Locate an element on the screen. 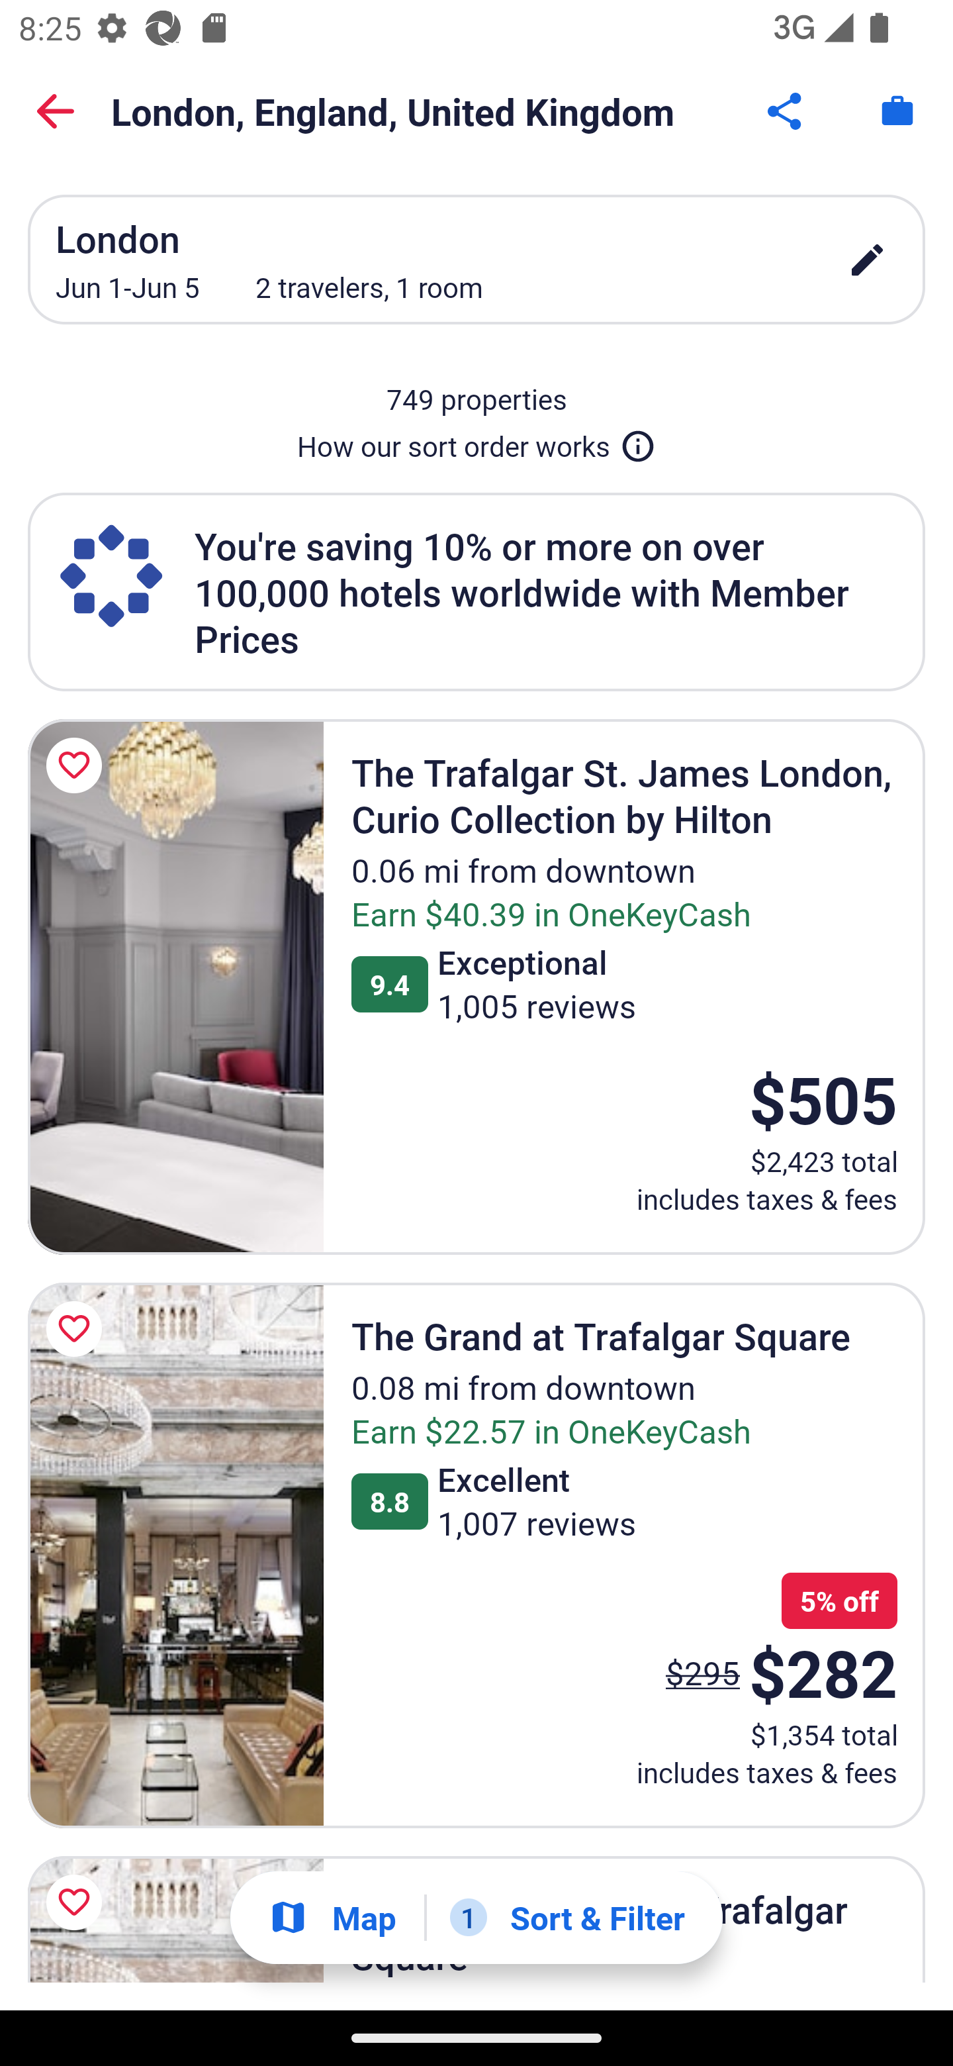 The width and height of the screenshot is (953, 2066). Club Quarters Hotel, Trafalgar Square is located at coordinates (175, 1919).